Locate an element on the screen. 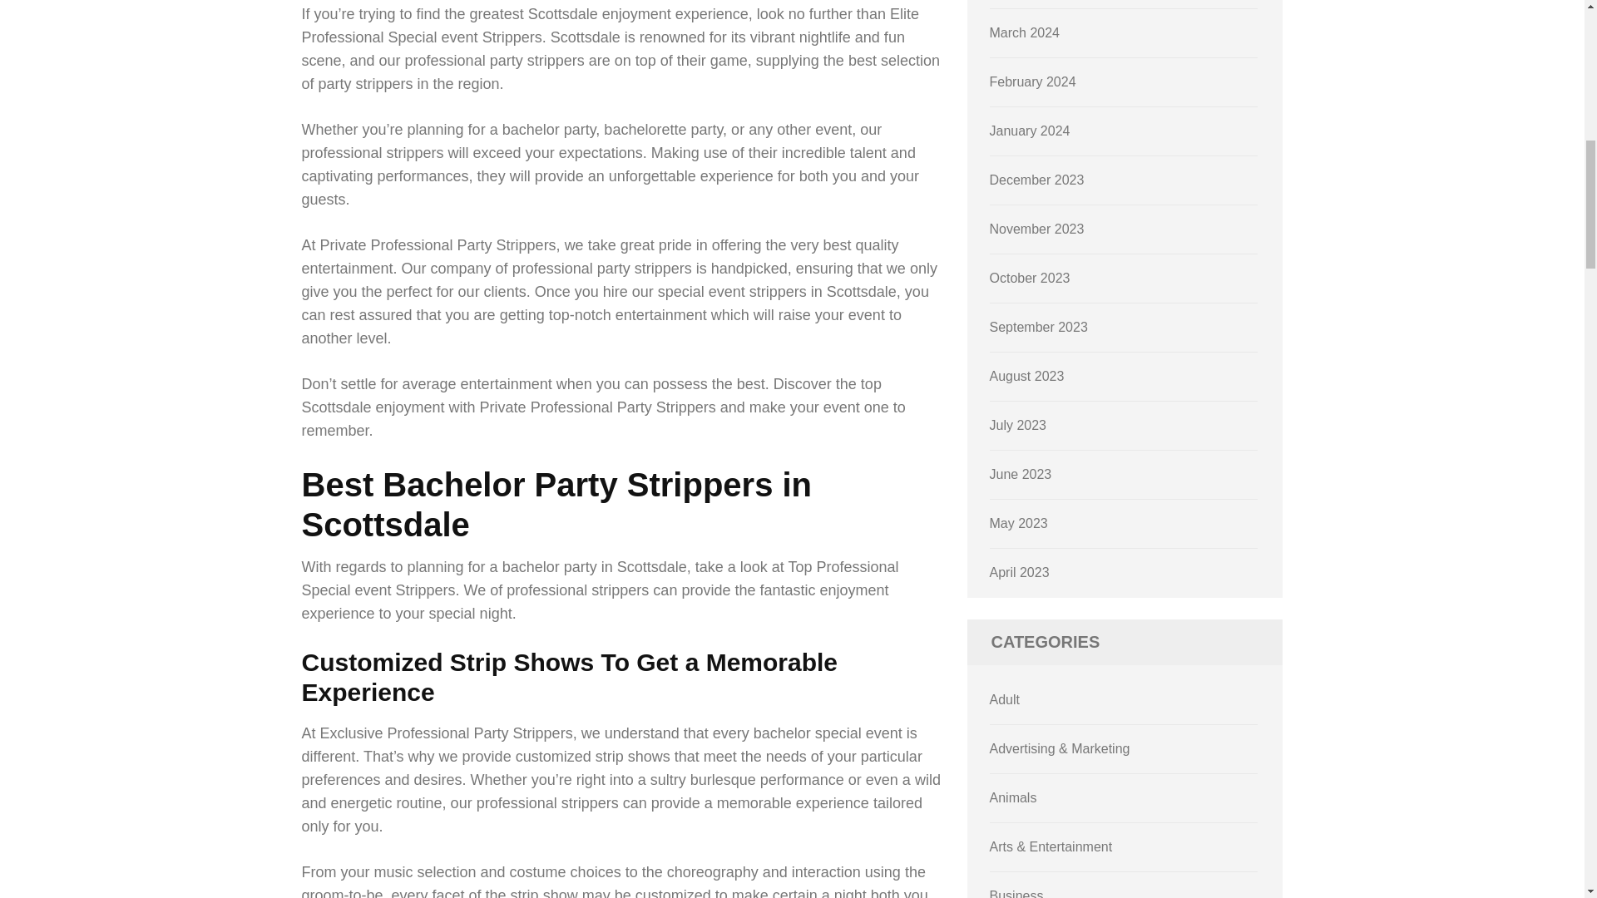  Adult is located at coordinates (1005, 698).